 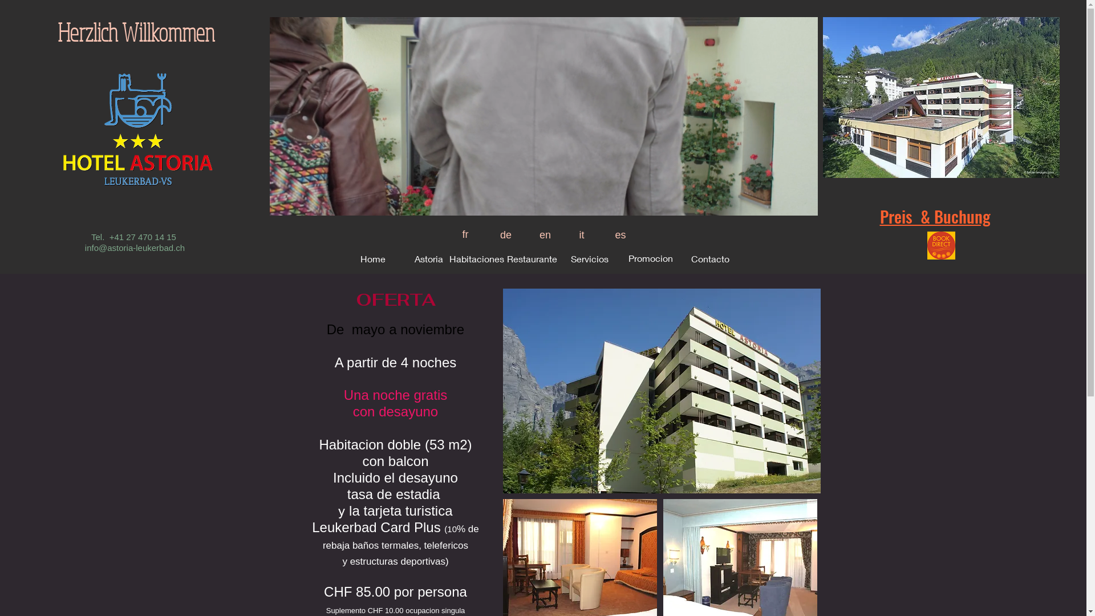 I want to click on de, so click(x=506, y=235).